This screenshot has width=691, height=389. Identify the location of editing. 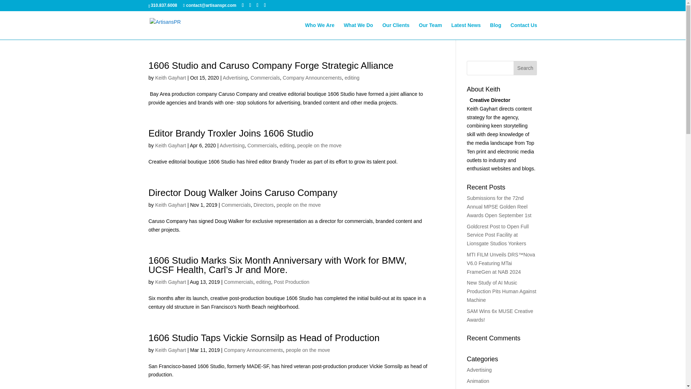
(352, 78).